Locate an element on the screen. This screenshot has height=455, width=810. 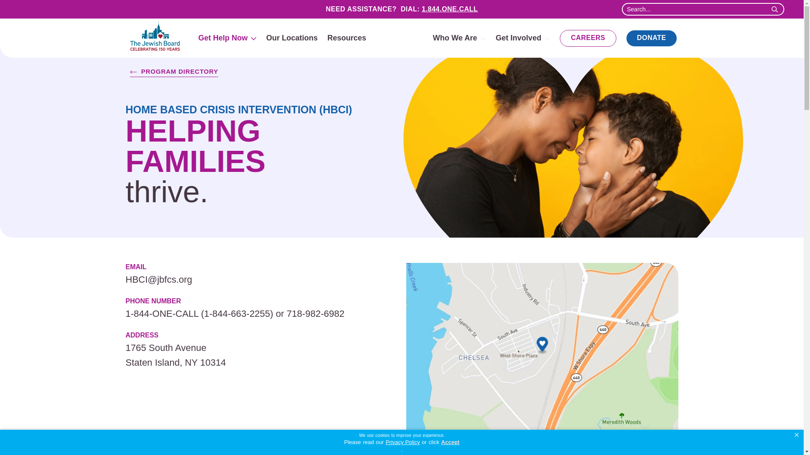
Our Locations is located at coordinates (292, 37).